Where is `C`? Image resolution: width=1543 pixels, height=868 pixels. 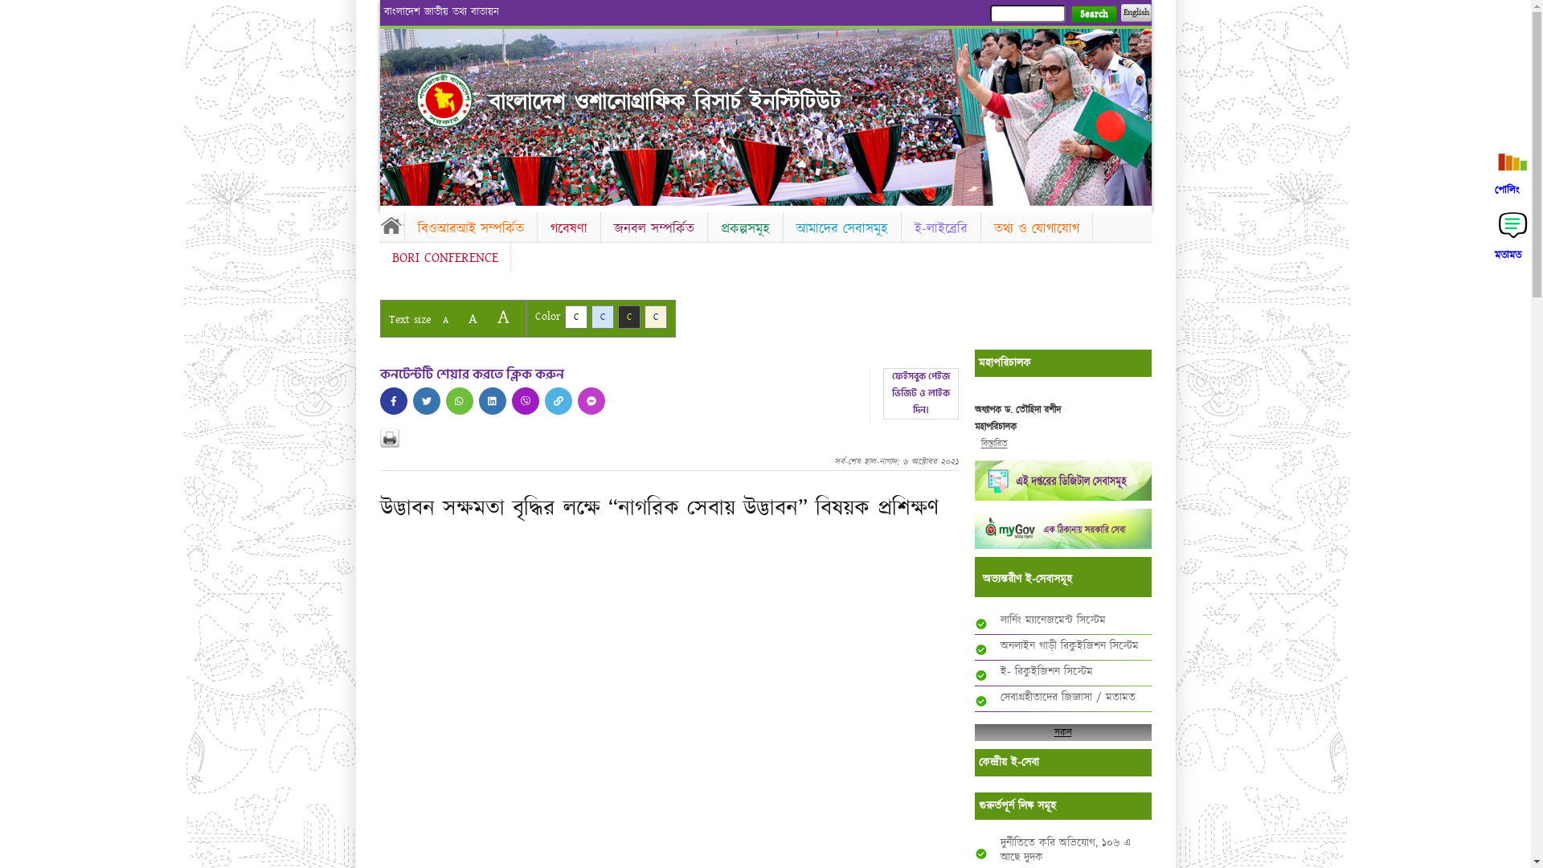
C is located at coordinates (628, 317).